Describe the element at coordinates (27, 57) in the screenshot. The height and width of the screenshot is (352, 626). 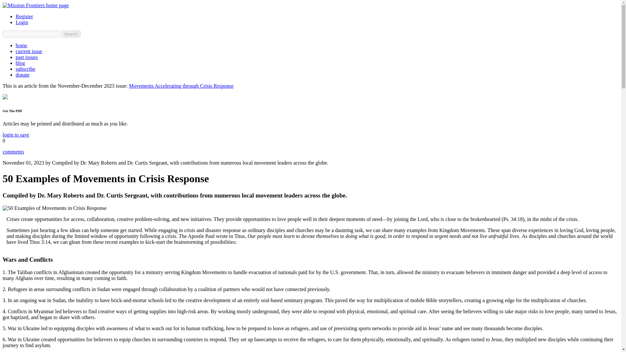
I see `past issues` at that location.